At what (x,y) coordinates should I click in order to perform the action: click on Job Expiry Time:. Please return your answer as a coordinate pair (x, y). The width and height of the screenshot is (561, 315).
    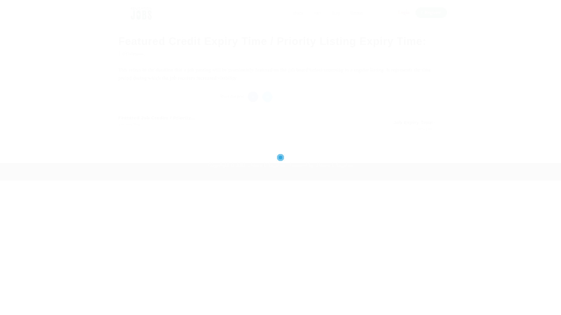
    Looking at the image, I should click on (414, 122).